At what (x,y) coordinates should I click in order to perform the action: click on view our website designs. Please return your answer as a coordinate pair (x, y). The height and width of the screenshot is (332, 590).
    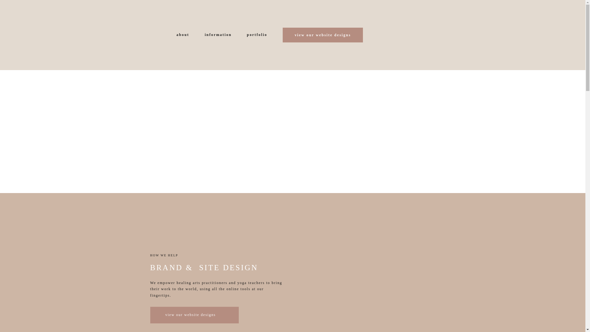
    Looking at the image, I should click on (190, 315).